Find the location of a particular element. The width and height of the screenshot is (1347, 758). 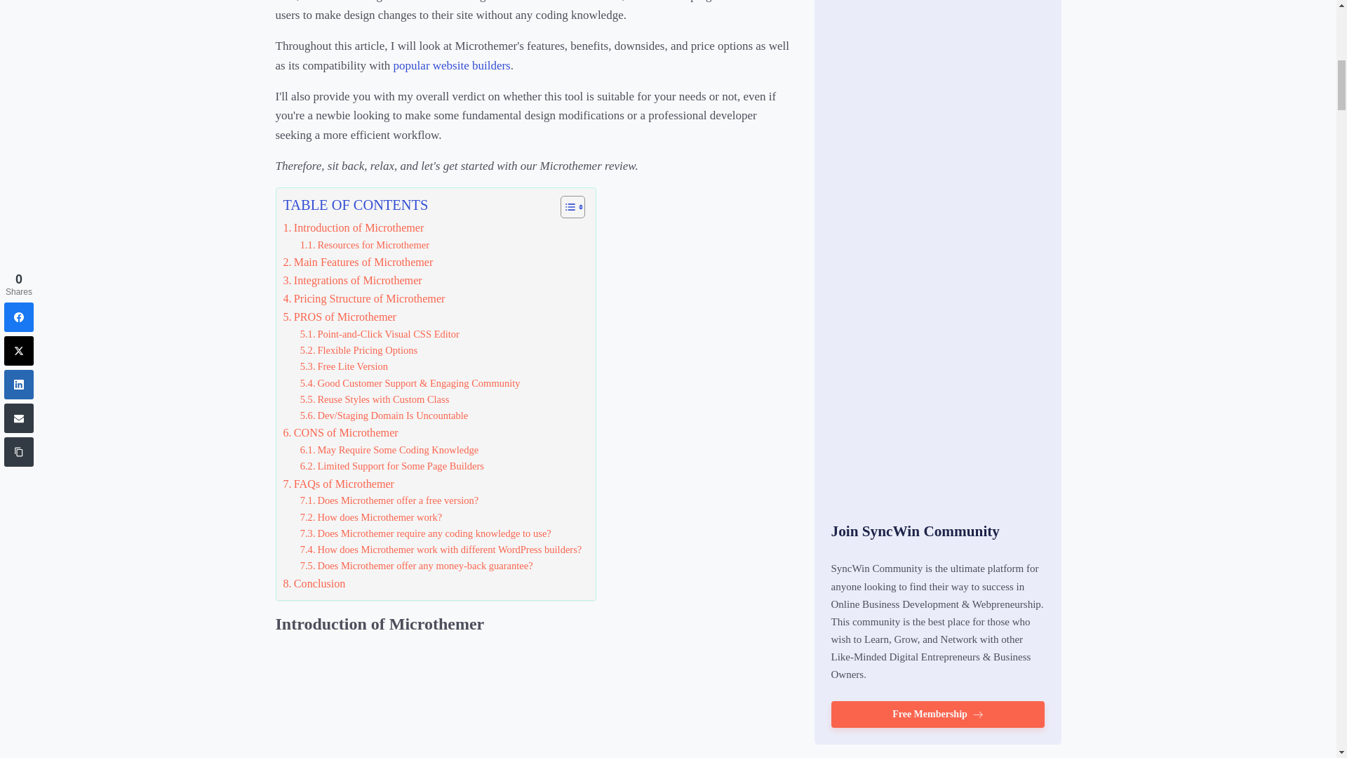

Limited Support for Some Page Builders is located at coordinates (391, 466).